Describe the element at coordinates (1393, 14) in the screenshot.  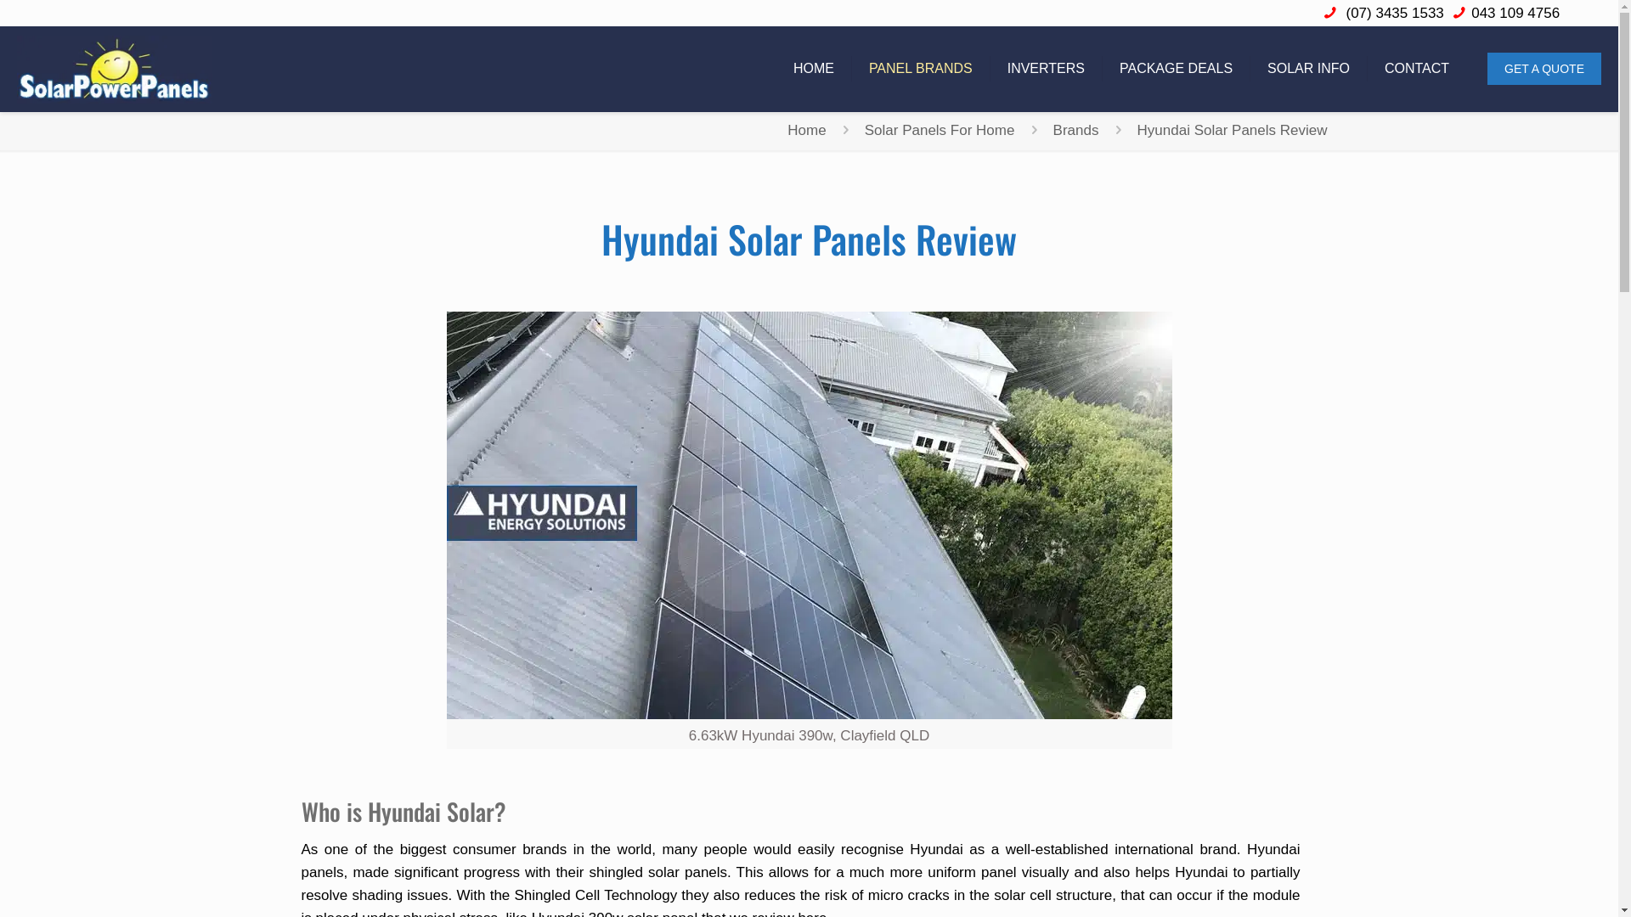
I see `(07) 3435 1533` at that location.